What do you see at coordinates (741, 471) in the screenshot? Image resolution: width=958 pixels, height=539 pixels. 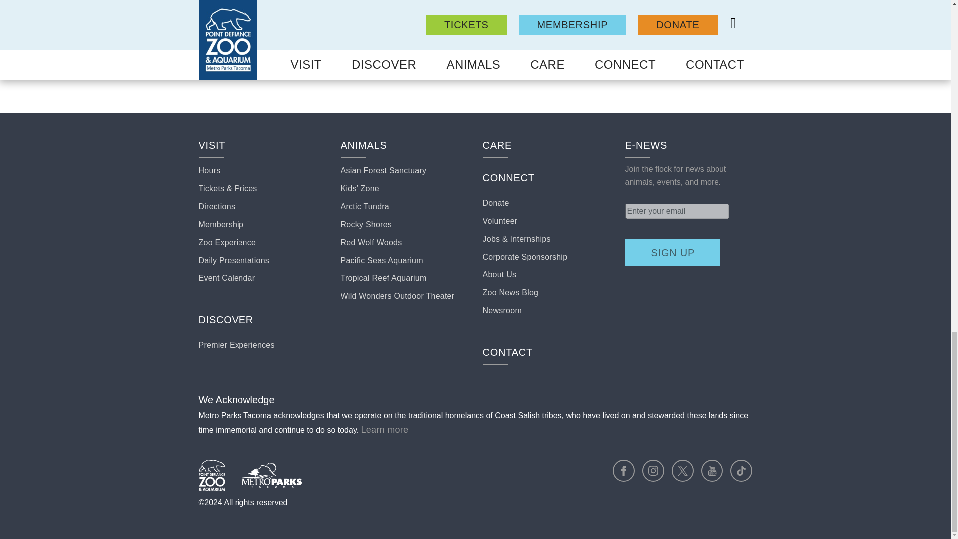 I see `TikTok` at bounding box center [741, 471].